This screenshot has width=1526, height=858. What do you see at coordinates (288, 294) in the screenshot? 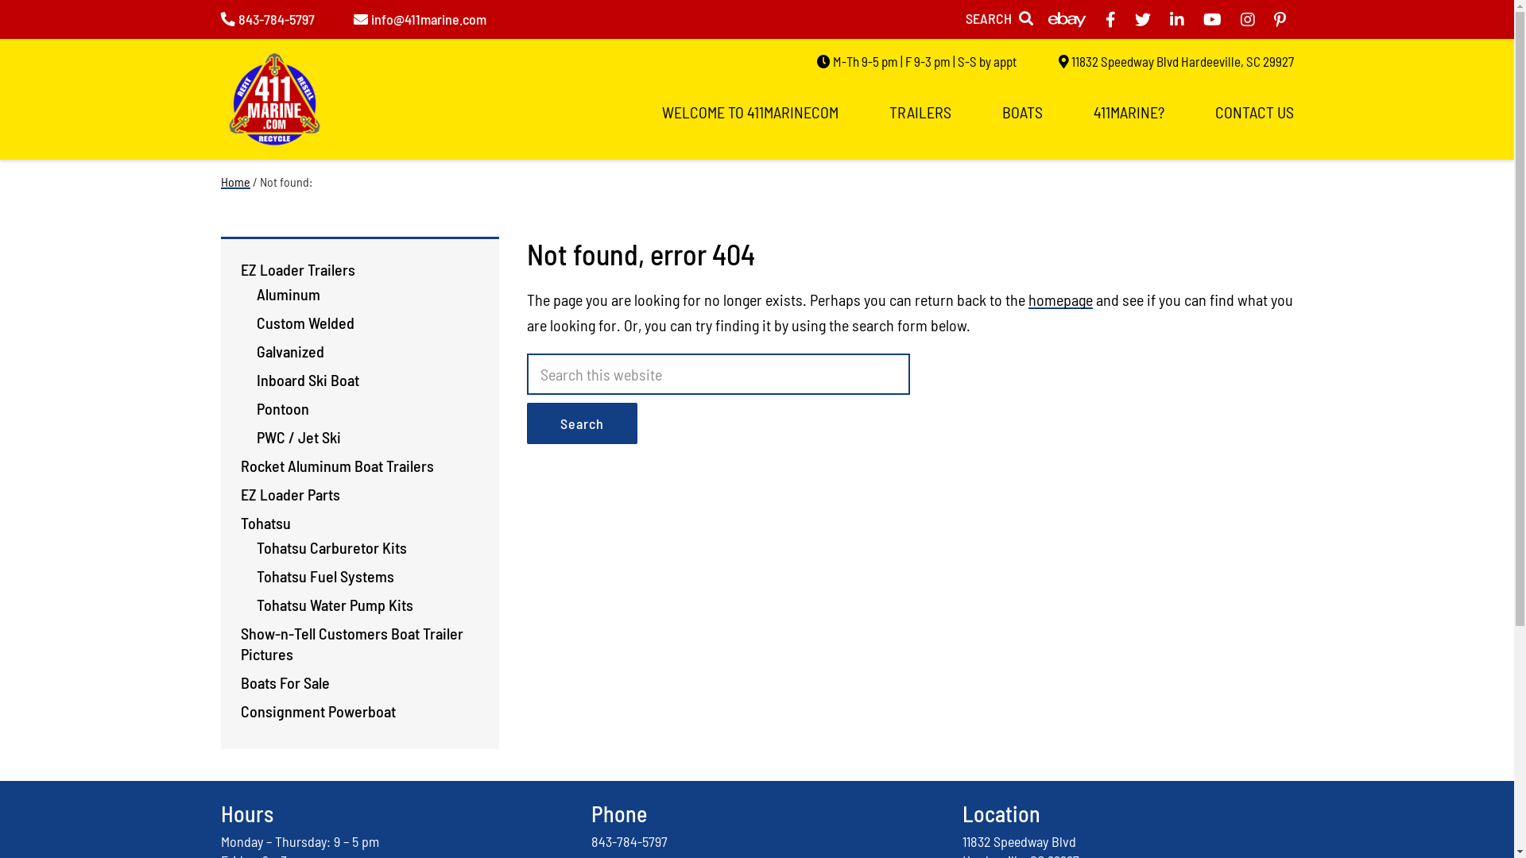
I see `Aluminum` at bounding box center [288, 294].